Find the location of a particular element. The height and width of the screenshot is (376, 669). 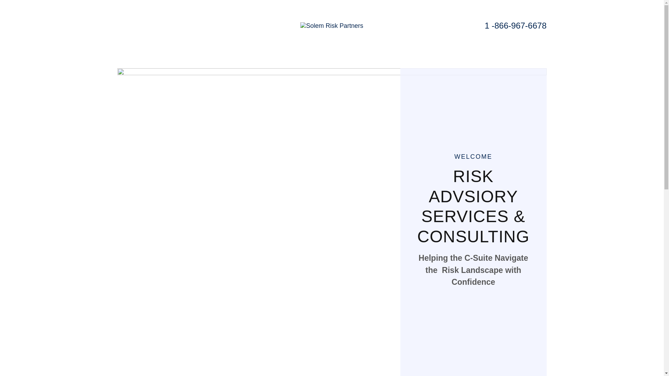

1 -866-967-6678 is located at coordinates (515, 26).